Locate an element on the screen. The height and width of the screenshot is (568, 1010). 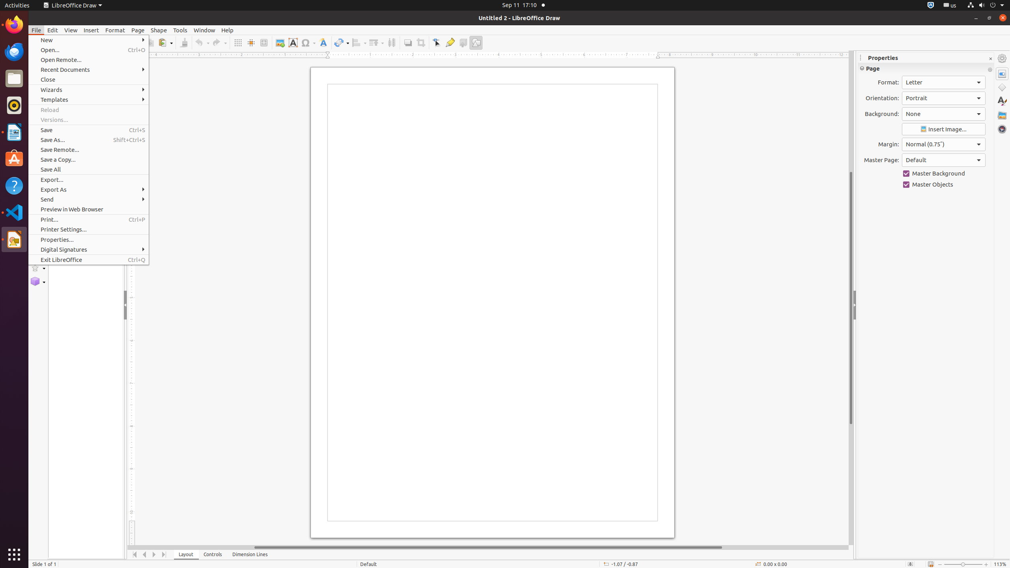
Window is located at coordinates (204, 30).